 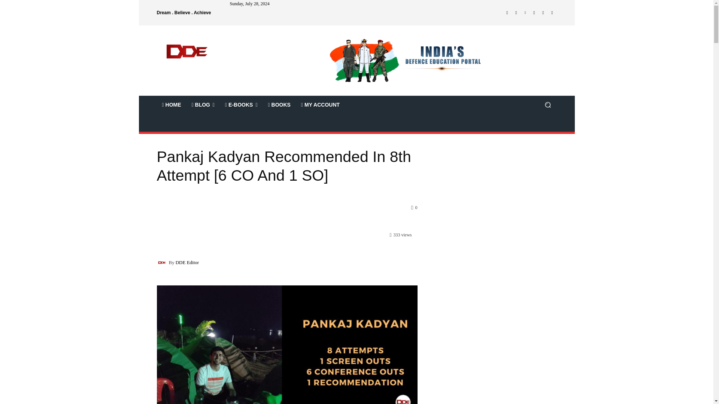 I want to click on Youtube, so click(x=552, y=13).